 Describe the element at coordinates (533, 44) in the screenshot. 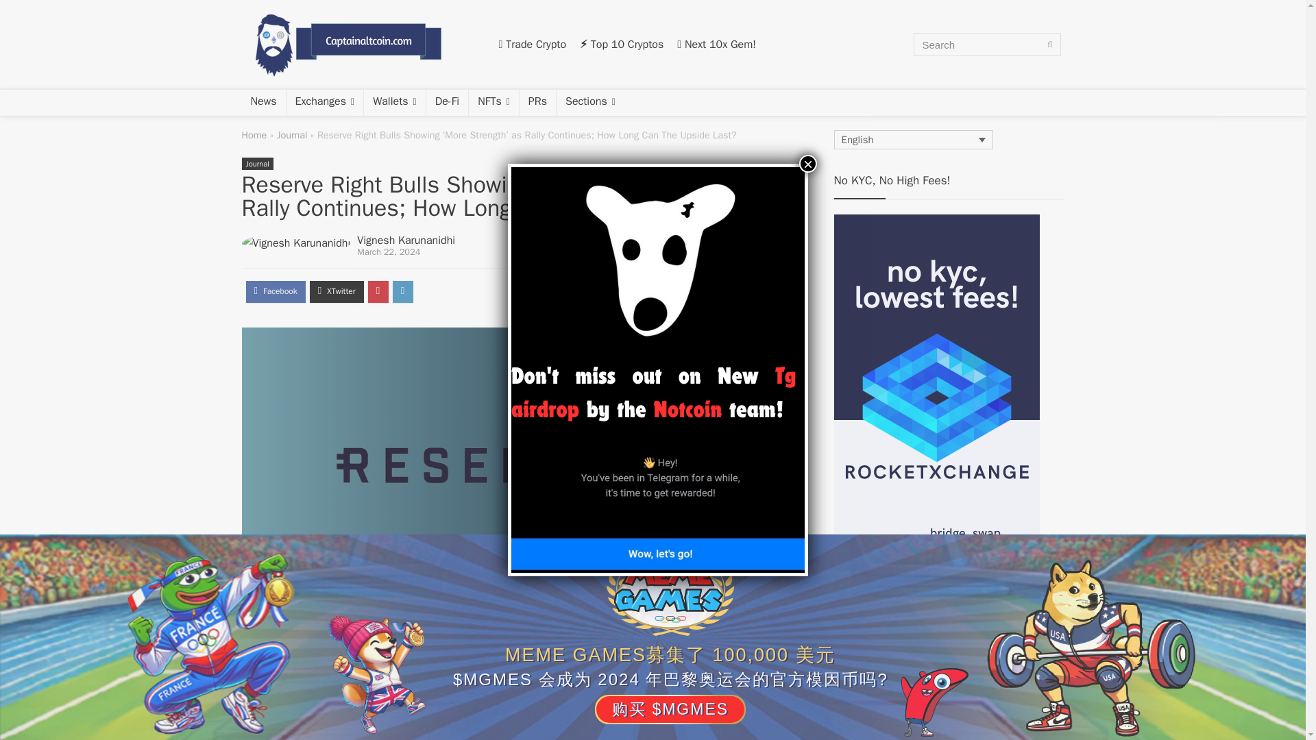

I see `Binance` at that location.